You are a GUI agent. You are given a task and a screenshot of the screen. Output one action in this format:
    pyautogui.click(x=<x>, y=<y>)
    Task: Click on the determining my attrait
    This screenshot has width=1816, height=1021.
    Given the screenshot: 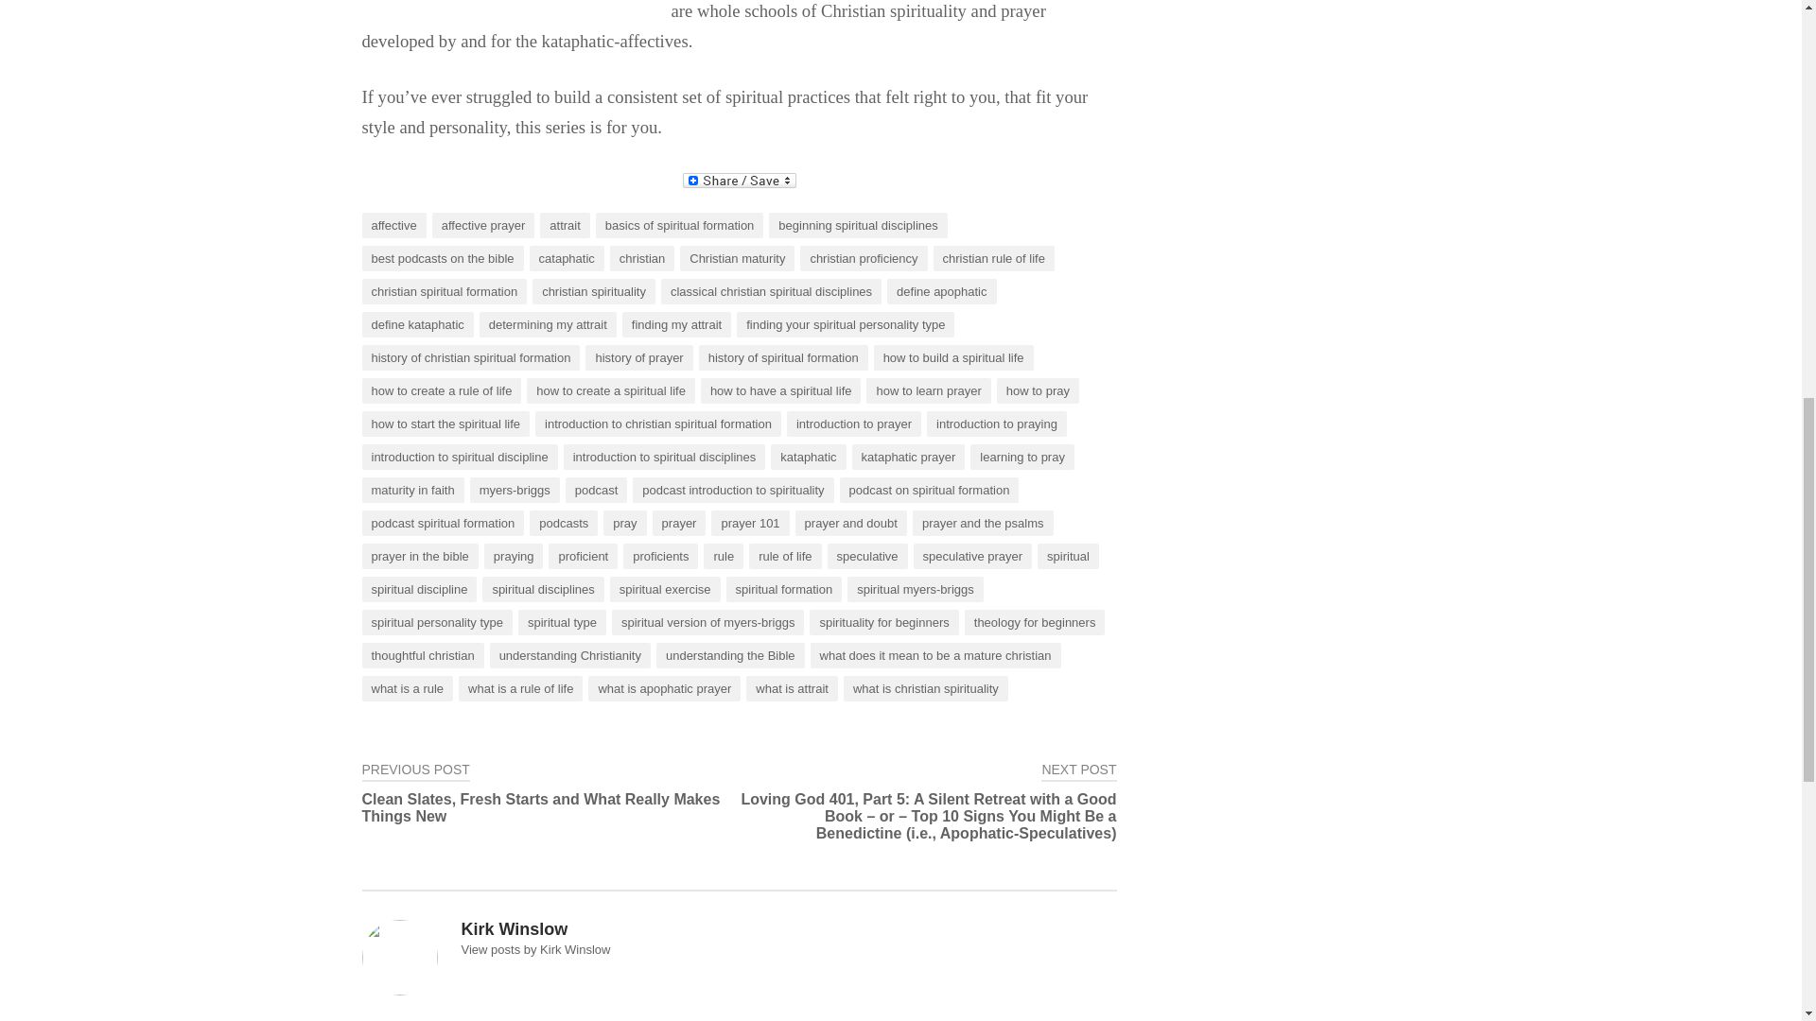 What is the action you would take?
    pyautogui.click(x=548, y=325)
    